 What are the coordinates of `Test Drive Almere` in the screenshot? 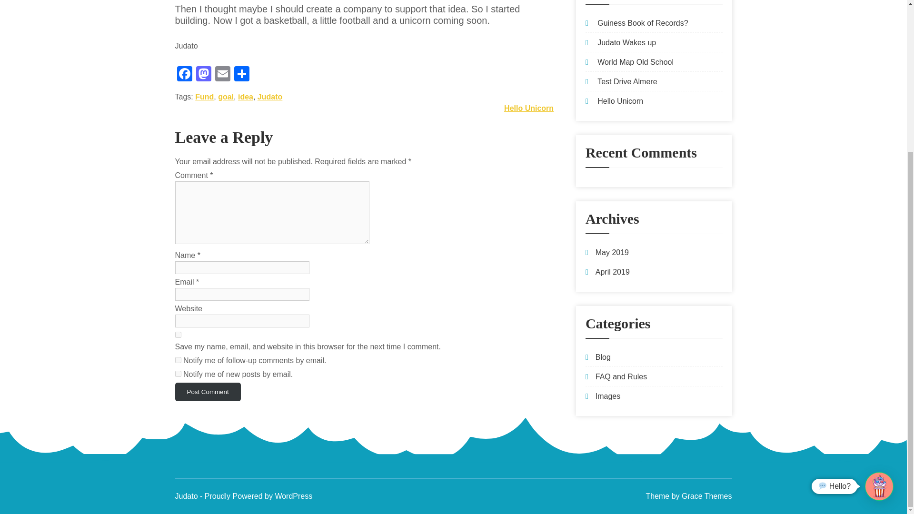 It's located at (627, 82).